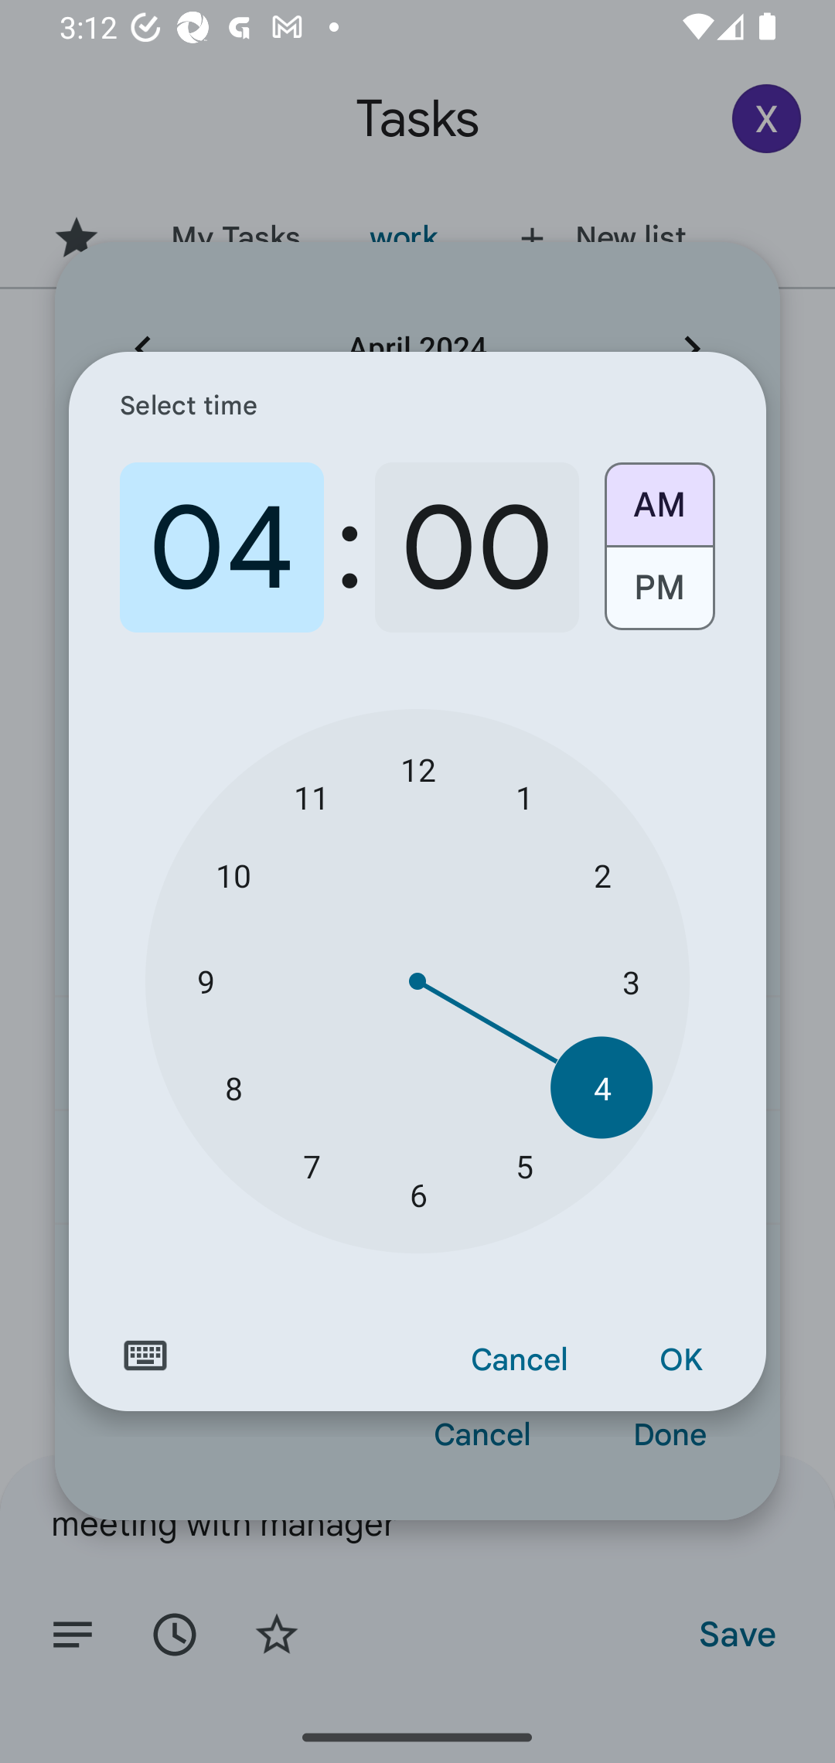 Image resolution: width=835 pixels, height=1763 pixels. What do you see at coordinates (311, 796) in the screenshot?
I see `11 11 o'clock` at bounding box center [311, 796].